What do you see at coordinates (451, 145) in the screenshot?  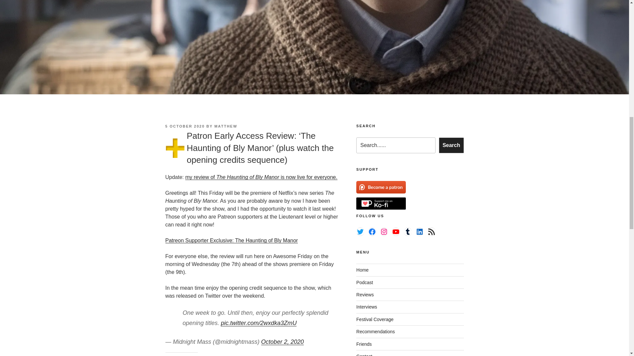 I see `Search` at bounding box center [451, 145].